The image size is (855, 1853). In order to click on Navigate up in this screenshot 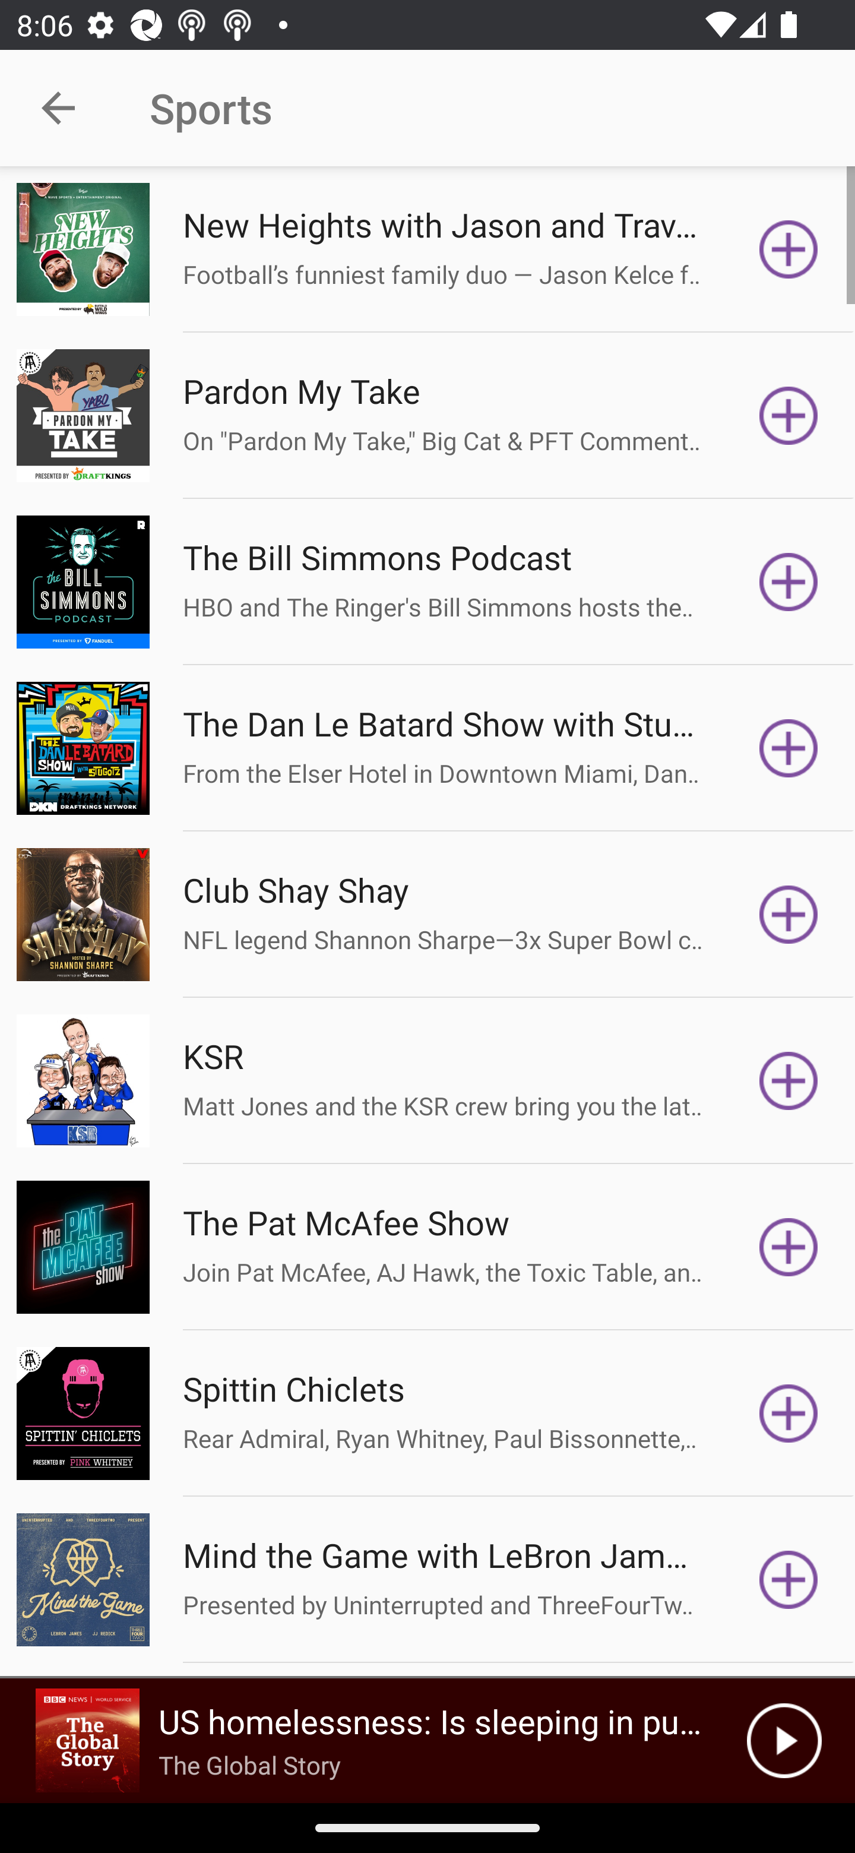, I will do `click(58, 108)`.